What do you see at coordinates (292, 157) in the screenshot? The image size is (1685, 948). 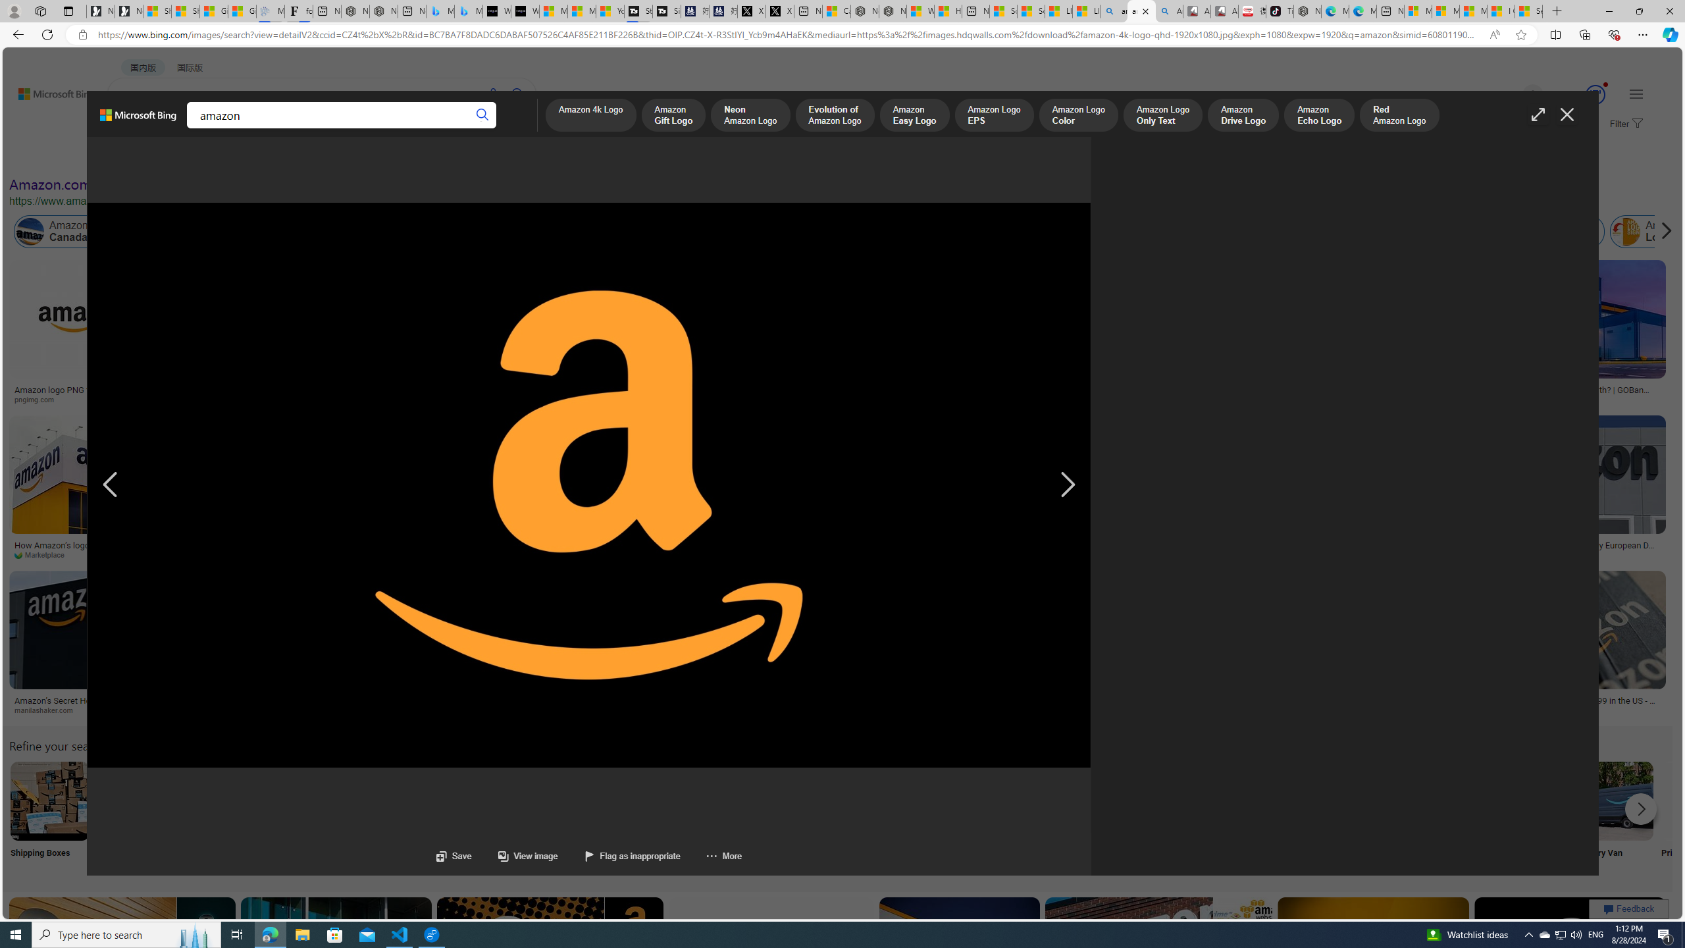 I see `Layout` at bounding box center [292, 157].